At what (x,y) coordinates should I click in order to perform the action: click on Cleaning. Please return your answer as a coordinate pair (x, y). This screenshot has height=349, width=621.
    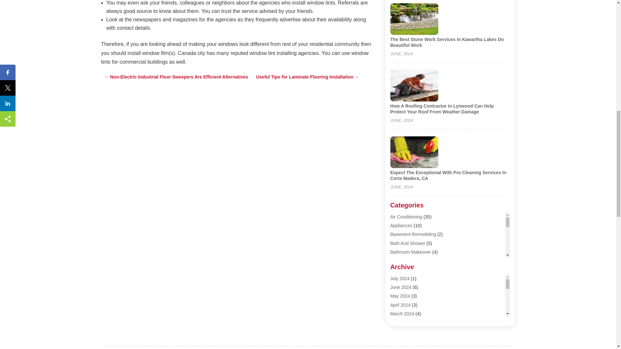
    Looking at the image, I should click on (399, 305).